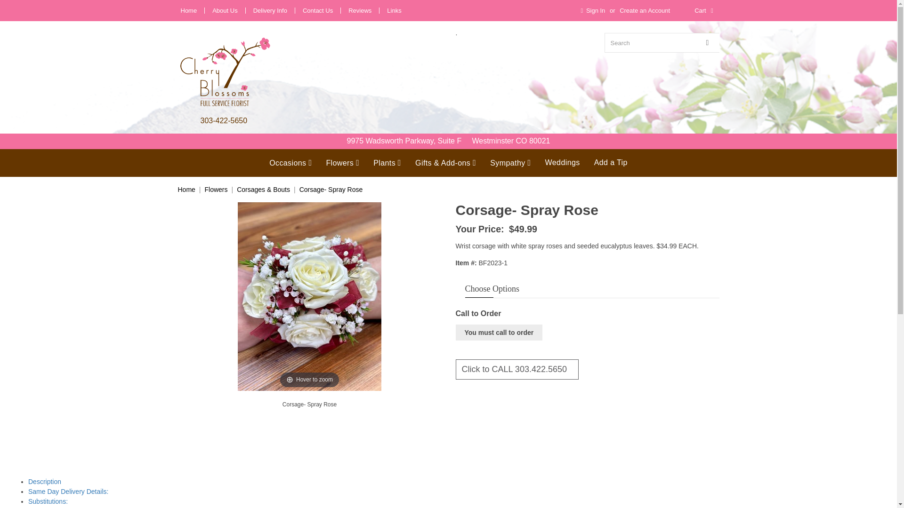 Image resolution: width=904 pixels, height=508 pixels. What do you see at coordinates (644, 10) in the screenshot?
I see `Create an Account` at bounding box center [644, 10].